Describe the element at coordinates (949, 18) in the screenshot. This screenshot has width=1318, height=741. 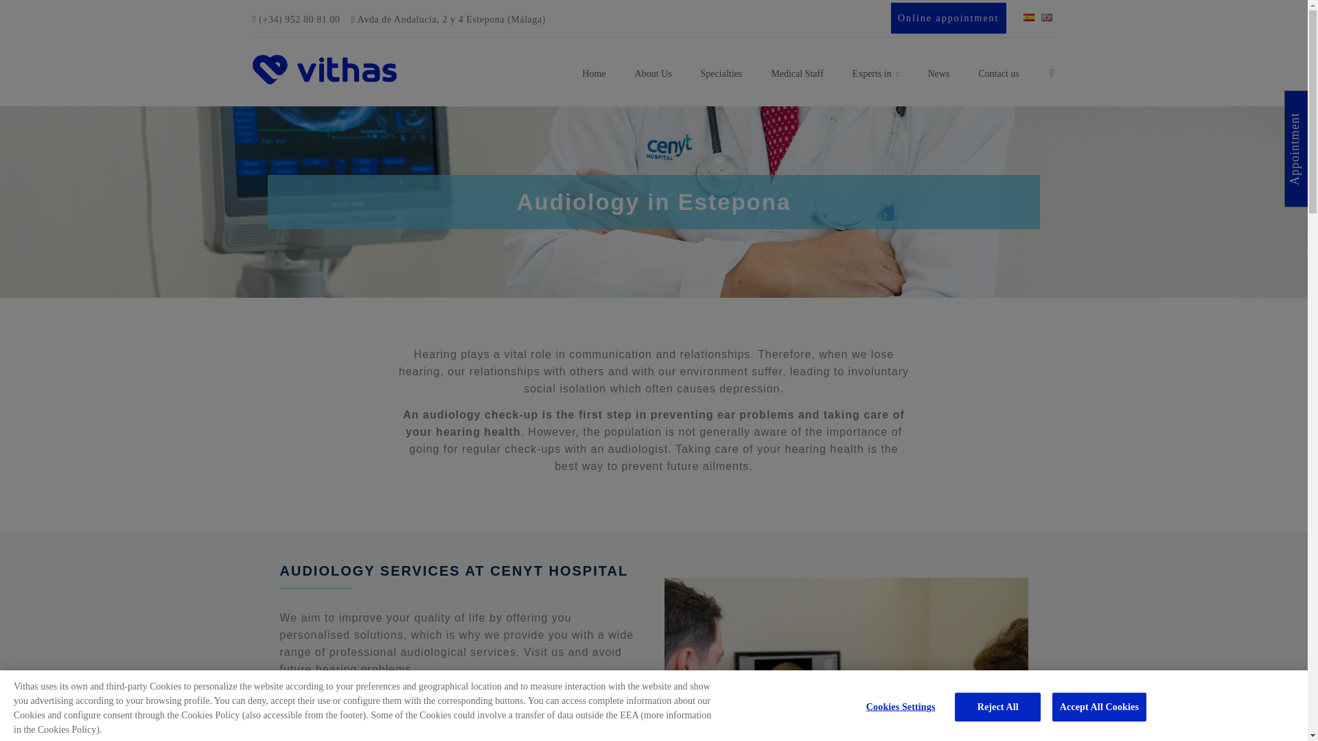
I see `Online appointment` at that location.